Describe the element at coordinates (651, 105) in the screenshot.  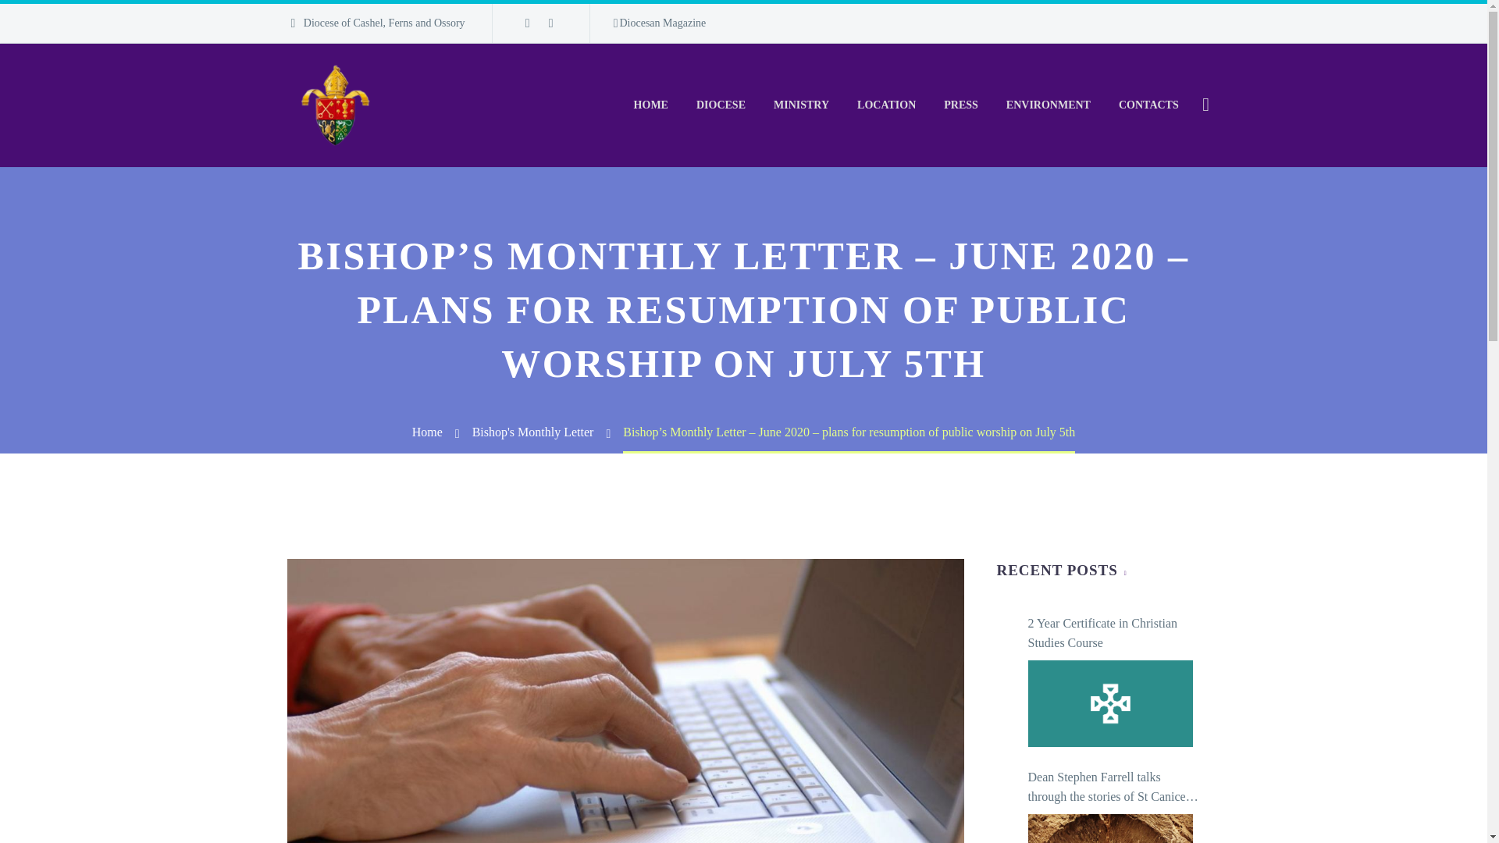
I see `HOME` at that location.